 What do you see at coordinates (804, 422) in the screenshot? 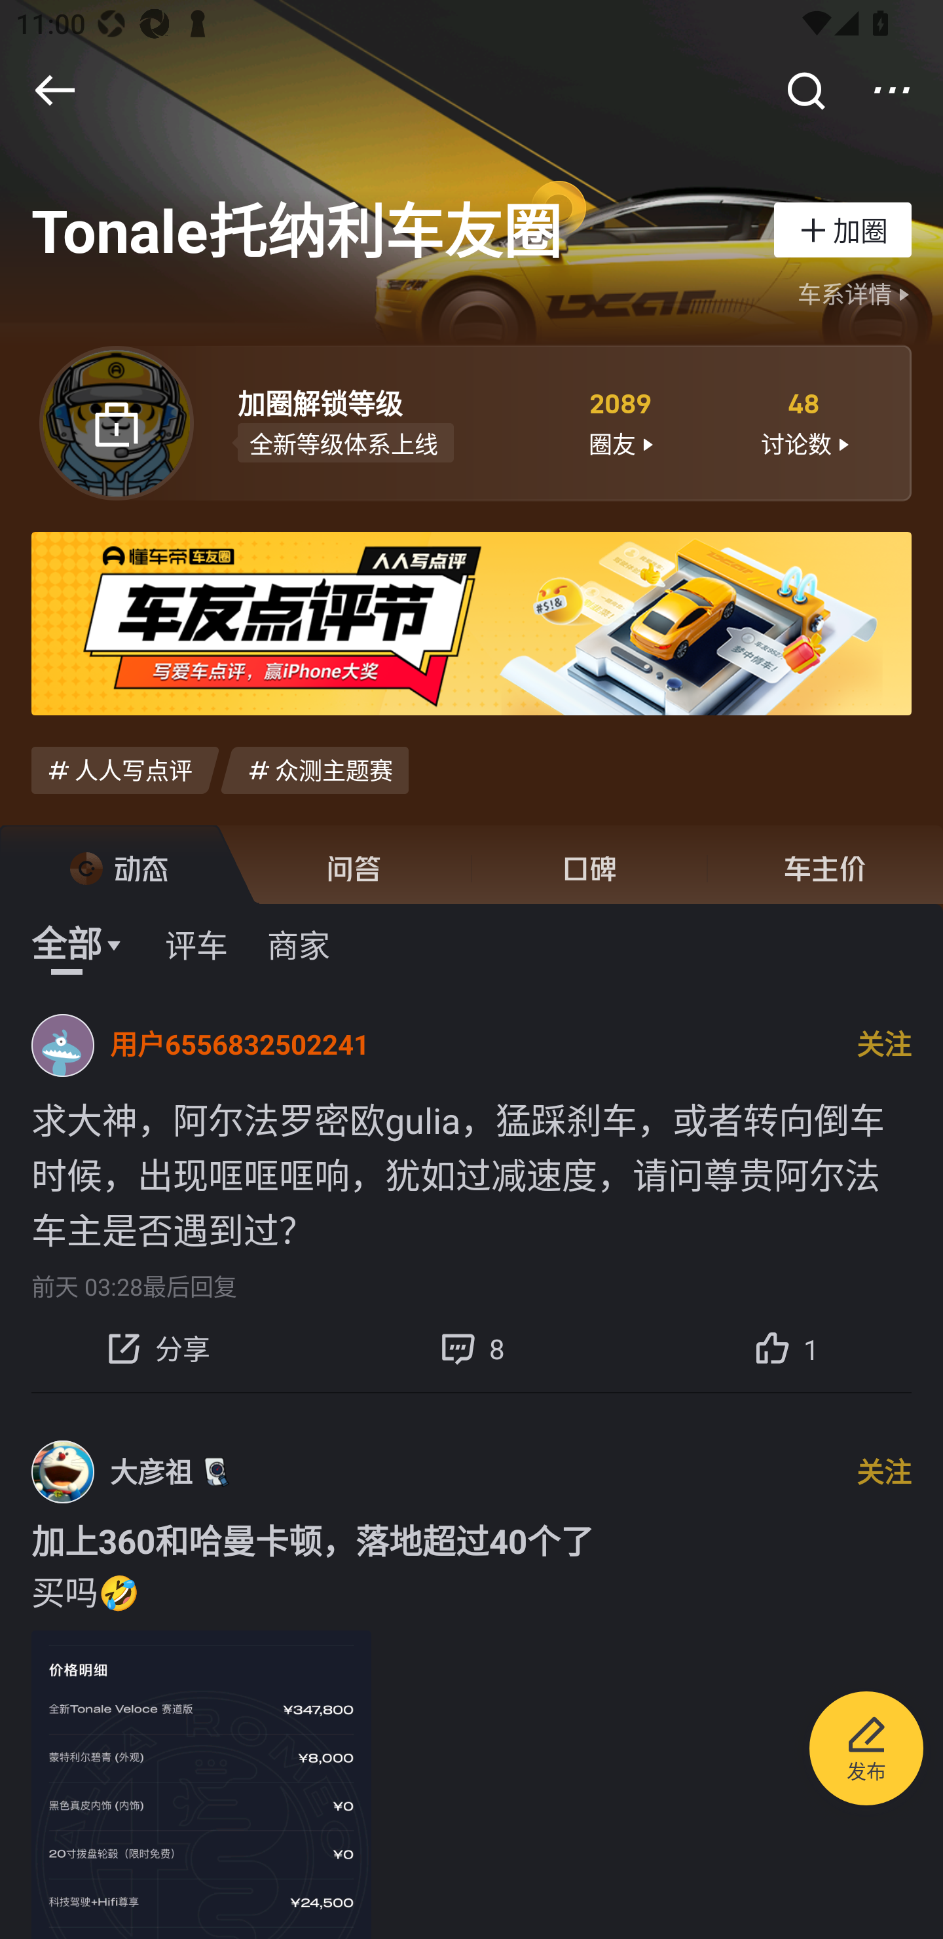
I see `48 讨论数` at bounding box center [804, 422].